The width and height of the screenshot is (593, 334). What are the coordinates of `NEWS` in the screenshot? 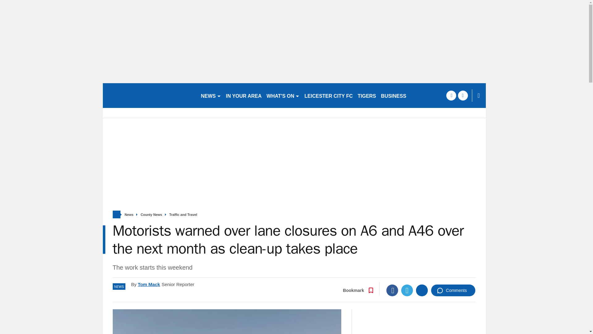 It's located at (211, 95).